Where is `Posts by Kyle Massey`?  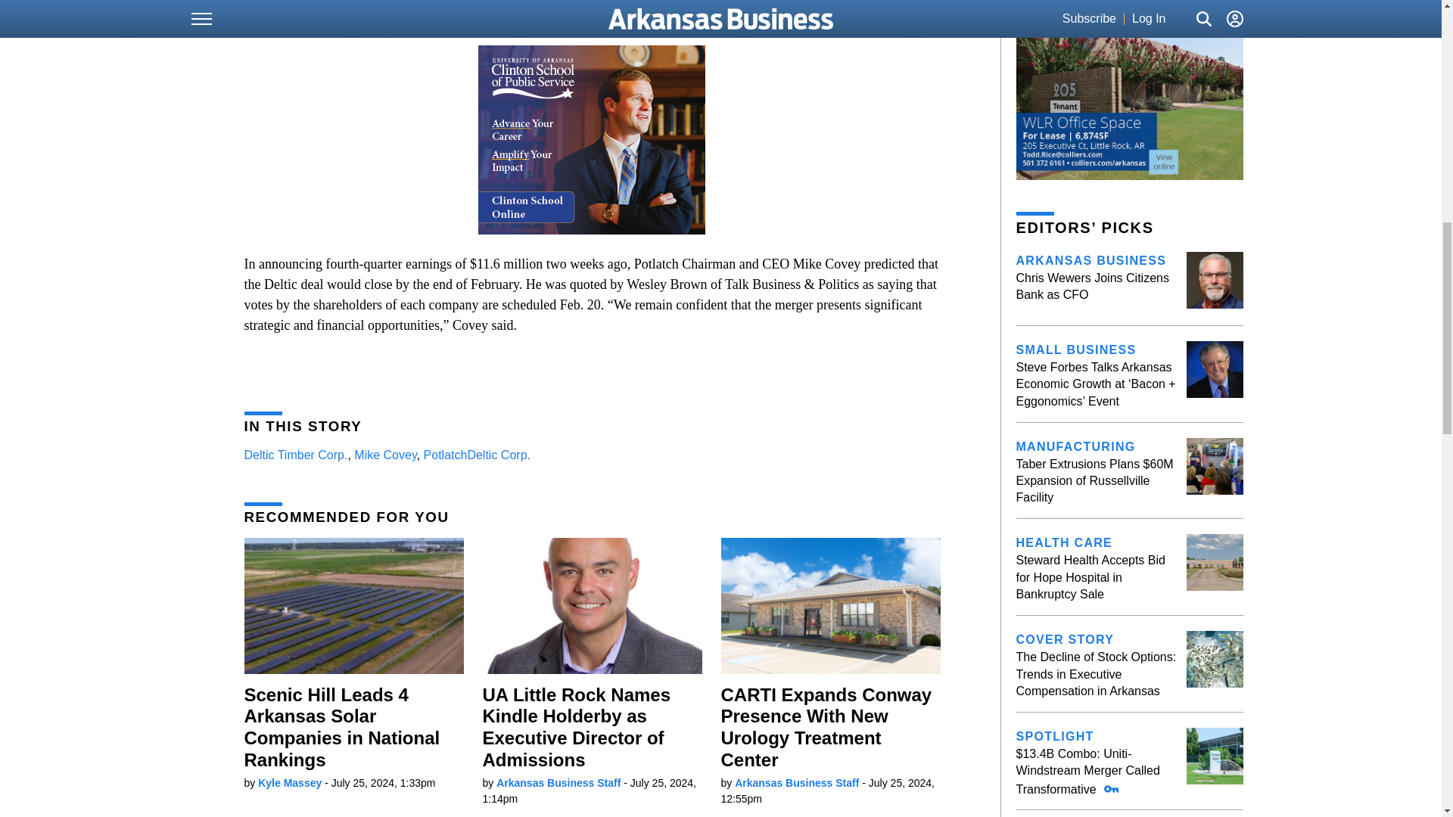 Posts by Kyle Massey is located at coordinates (289, 783).